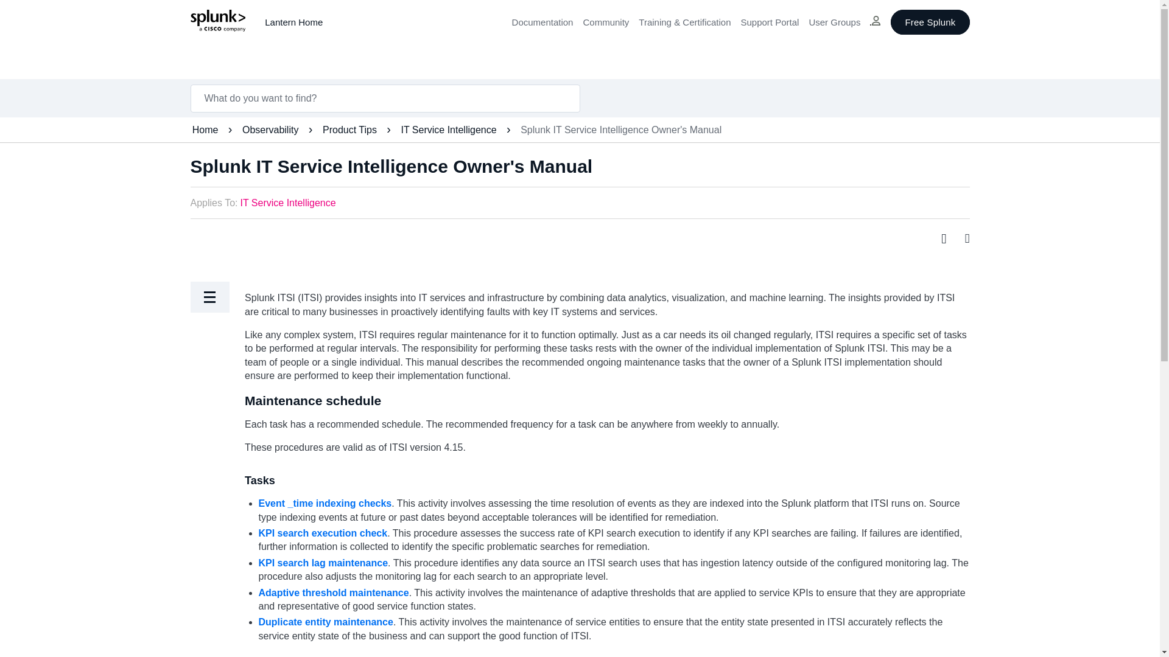  Describe the element at coordinates (351, 130) in the screenshot. I see `Product Tips` at that location.